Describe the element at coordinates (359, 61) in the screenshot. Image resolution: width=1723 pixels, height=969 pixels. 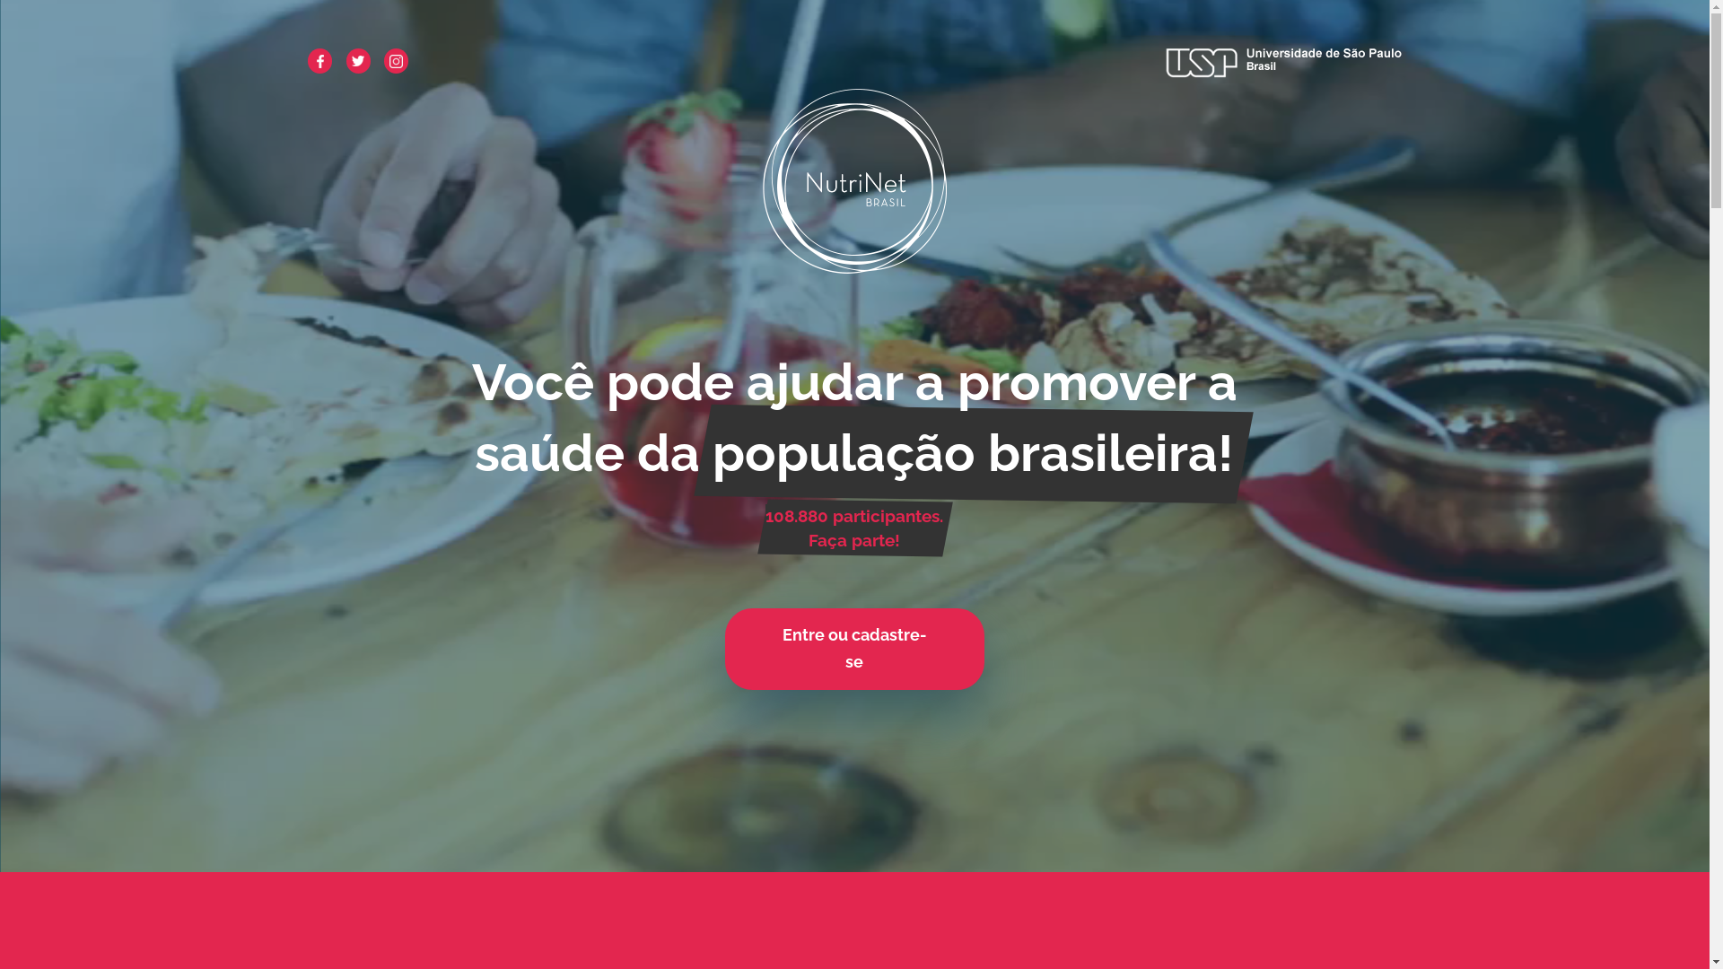
I see `twitter` at that location.